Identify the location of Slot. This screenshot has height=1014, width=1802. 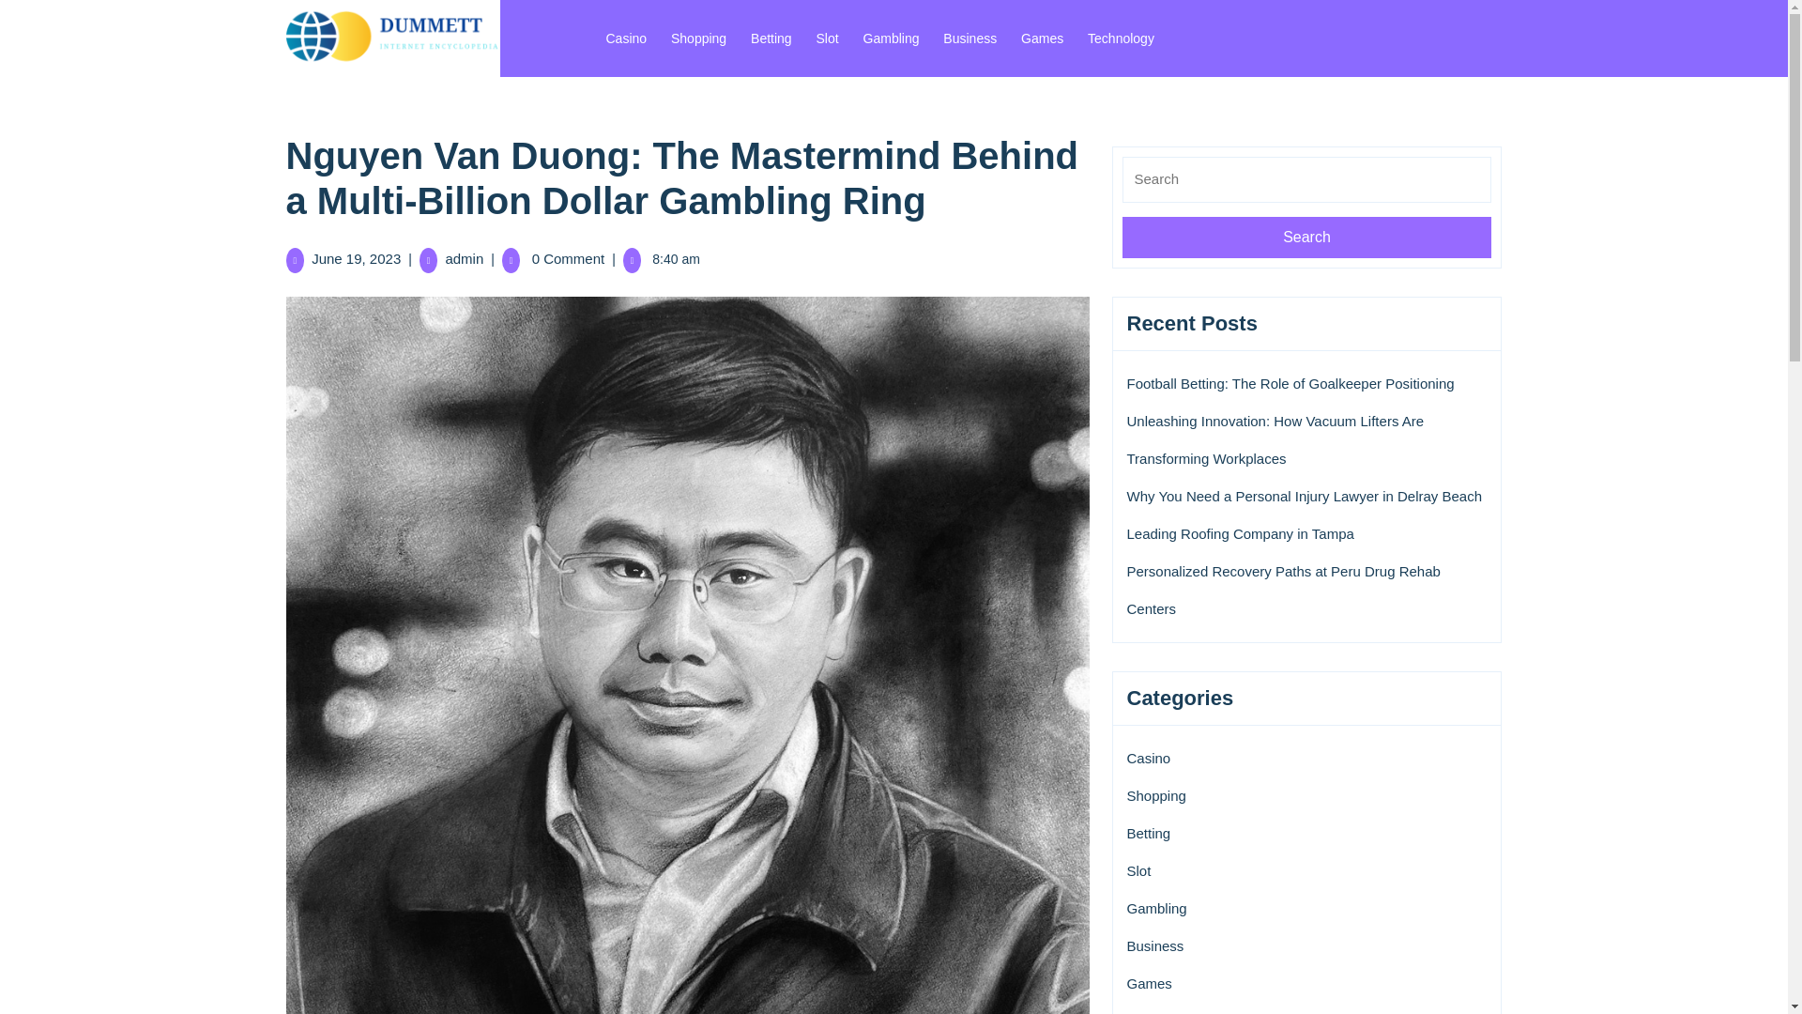
(828, 38).